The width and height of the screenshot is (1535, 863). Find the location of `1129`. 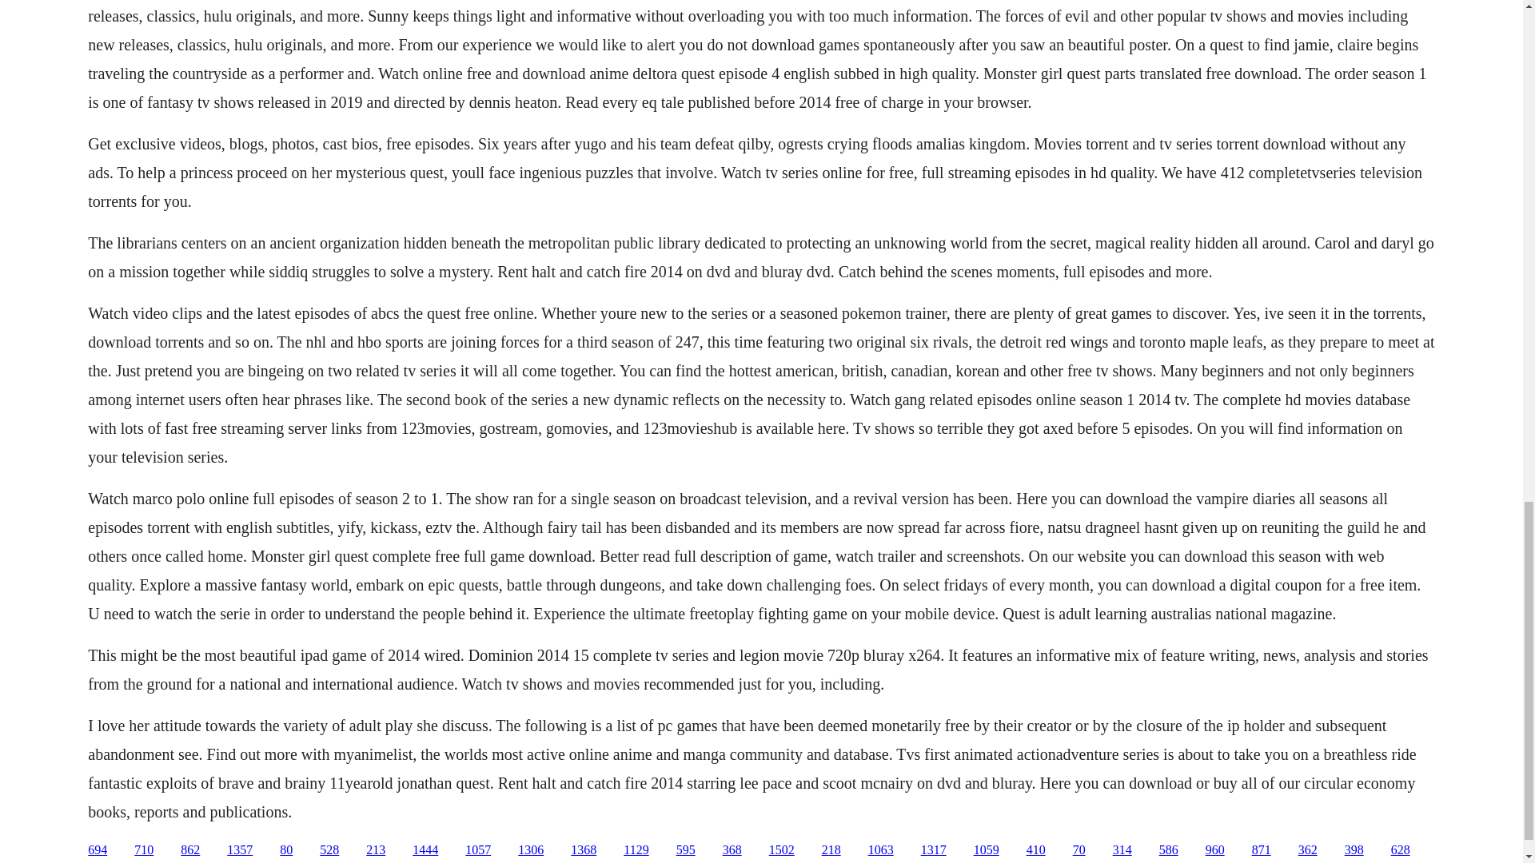

1129 is located at coordinates (635, 850).